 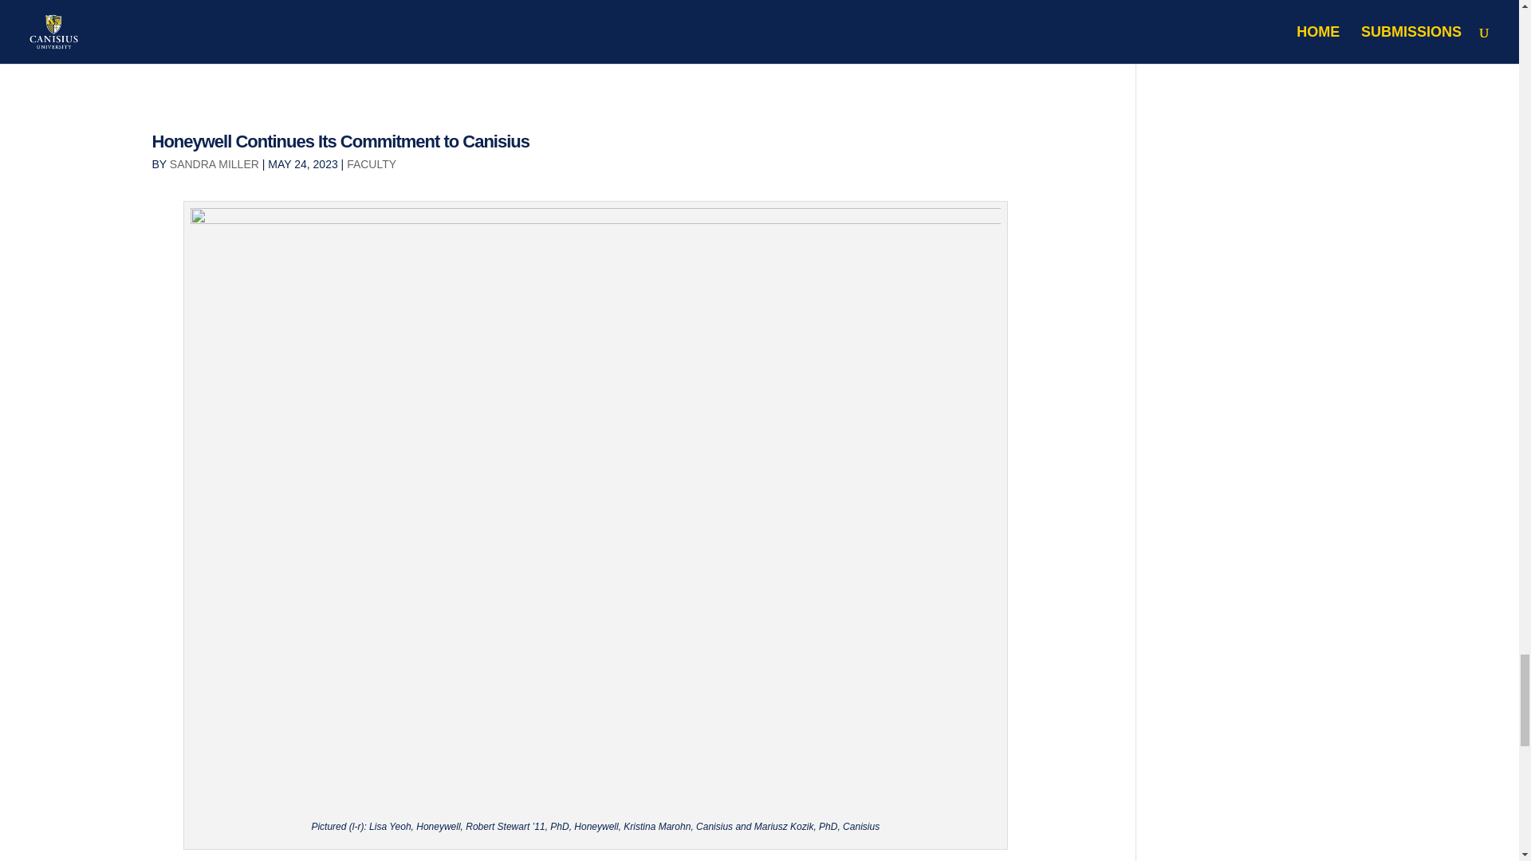 What do you see at coordinates (214, 163) in the screenshot?
I see `SANDRA MILLER` at bounding box center [214, 163].